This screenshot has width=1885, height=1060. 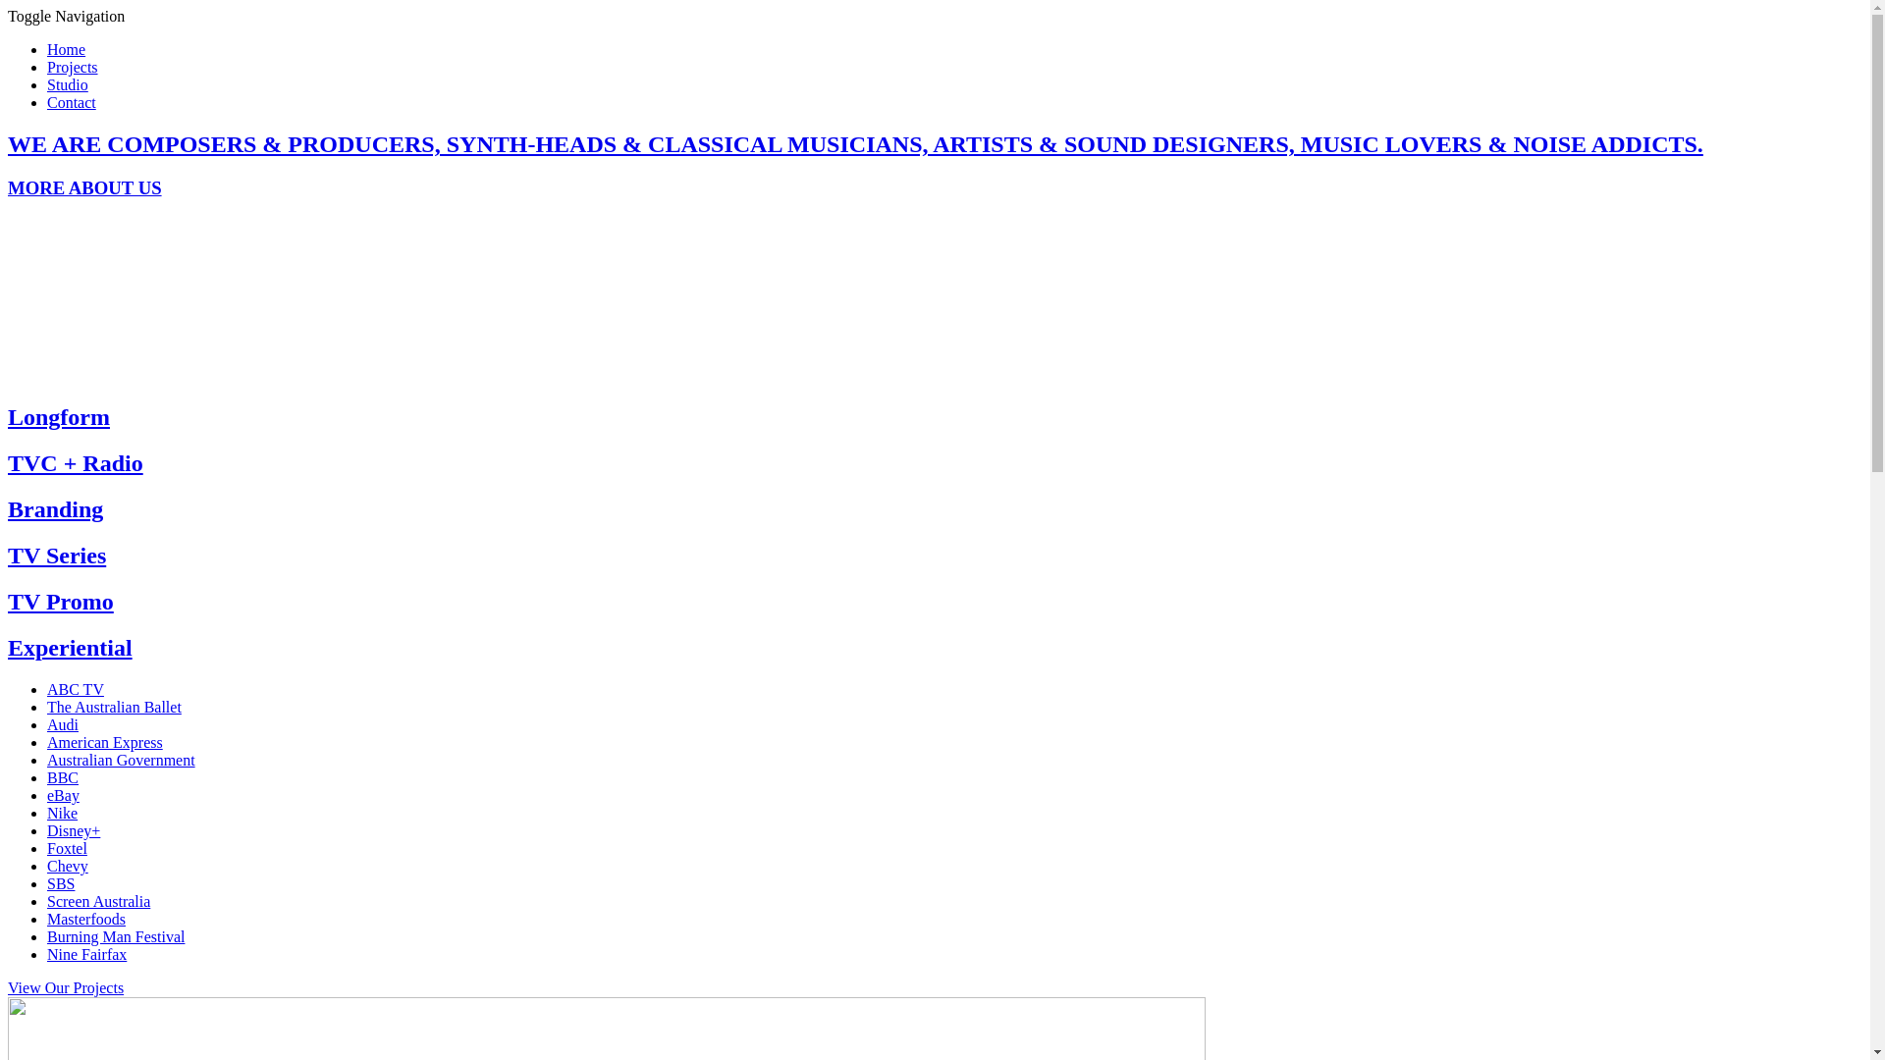 What do you see at coordinates (76, 689) in the screenshot?
I see `ABC TV` at bounding box center [76, 689].